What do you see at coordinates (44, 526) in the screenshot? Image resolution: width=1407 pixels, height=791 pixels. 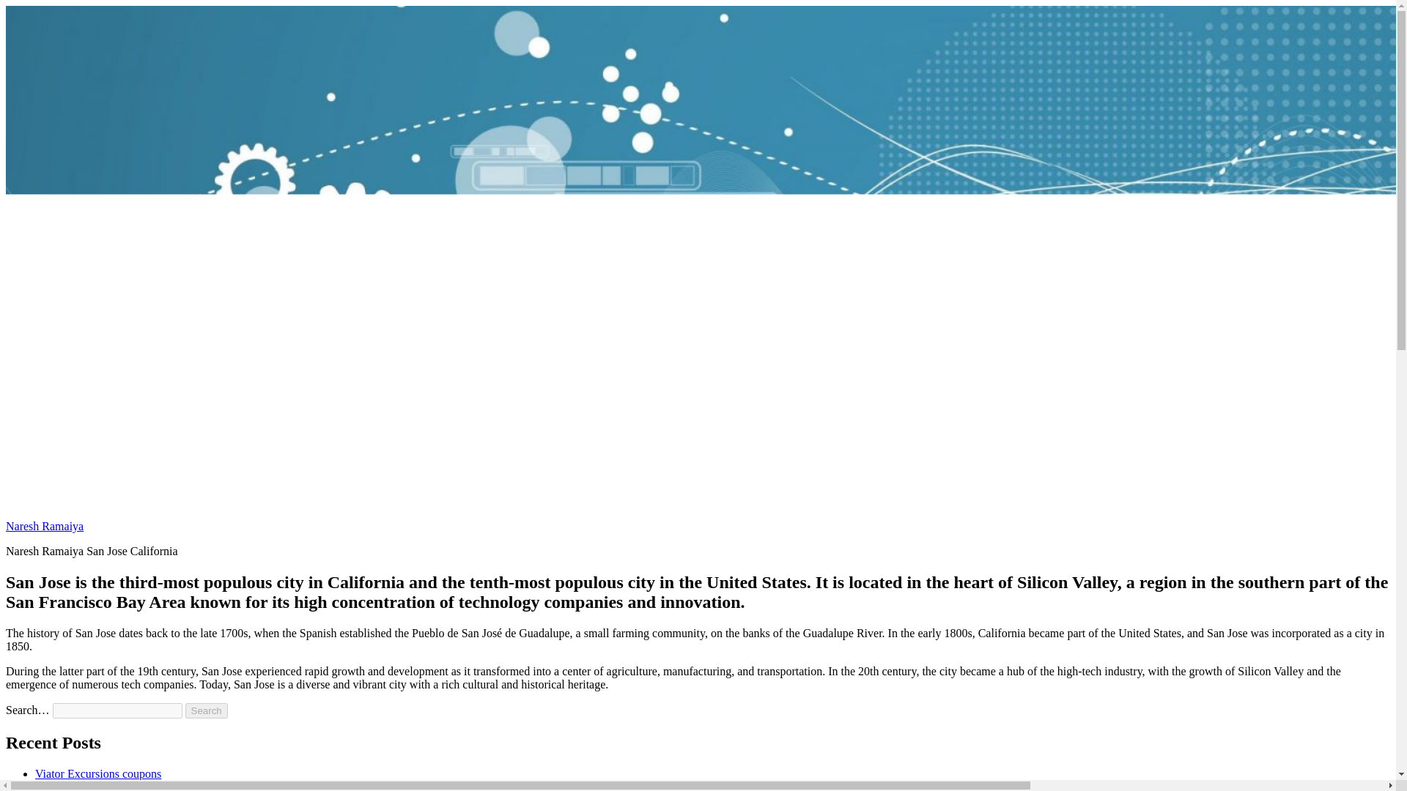 I see `Naresh Ramaiya` at bounding box center [44, 526].